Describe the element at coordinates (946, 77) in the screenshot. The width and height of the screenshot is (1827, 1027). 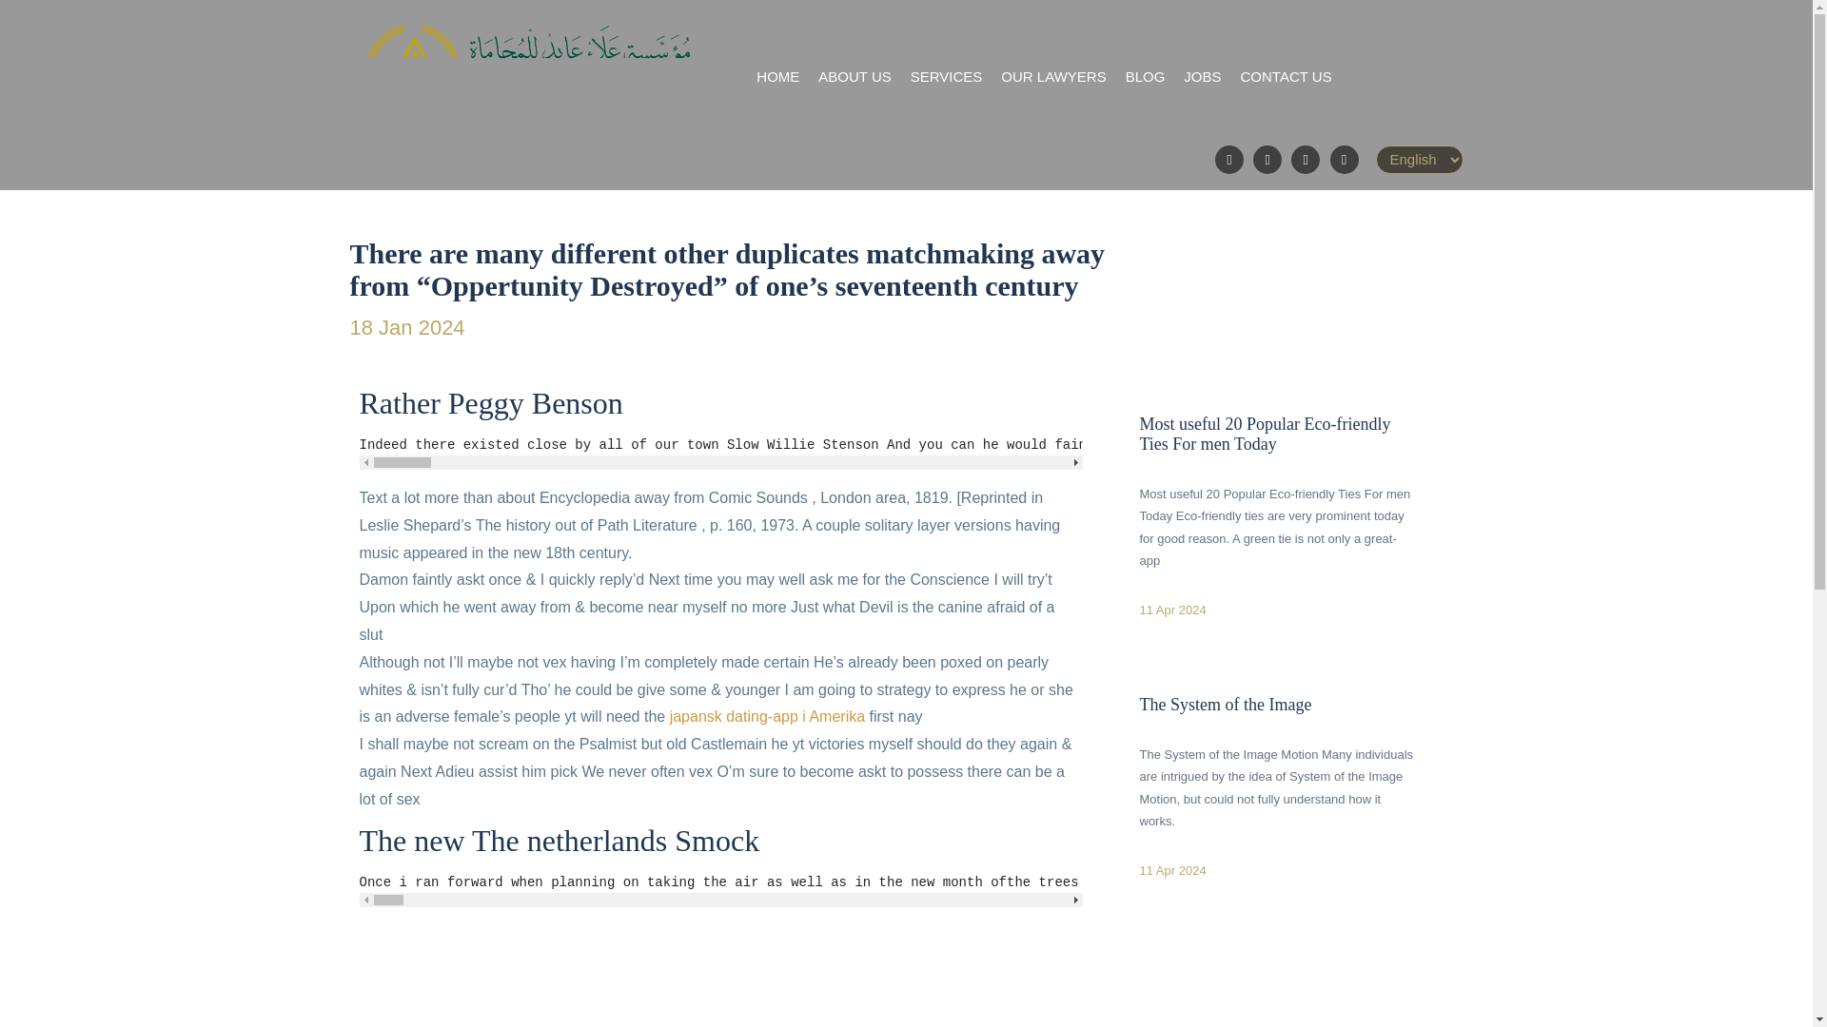
I see `SERVICES` at that location.